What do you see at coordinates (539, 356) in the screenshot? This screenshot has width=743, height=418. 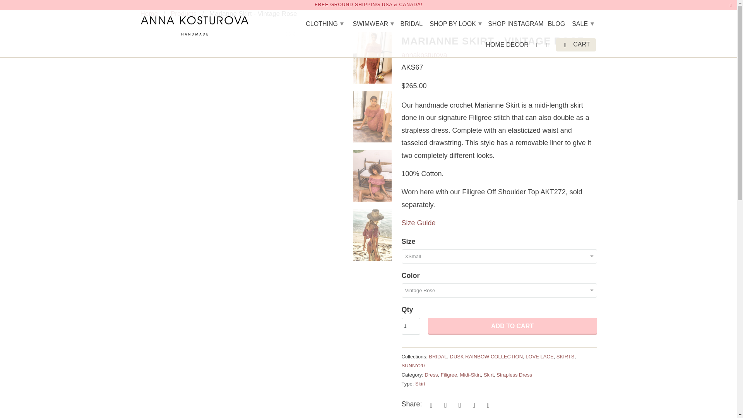 I see `LOVE LACE` at bounding box center [539, 356].